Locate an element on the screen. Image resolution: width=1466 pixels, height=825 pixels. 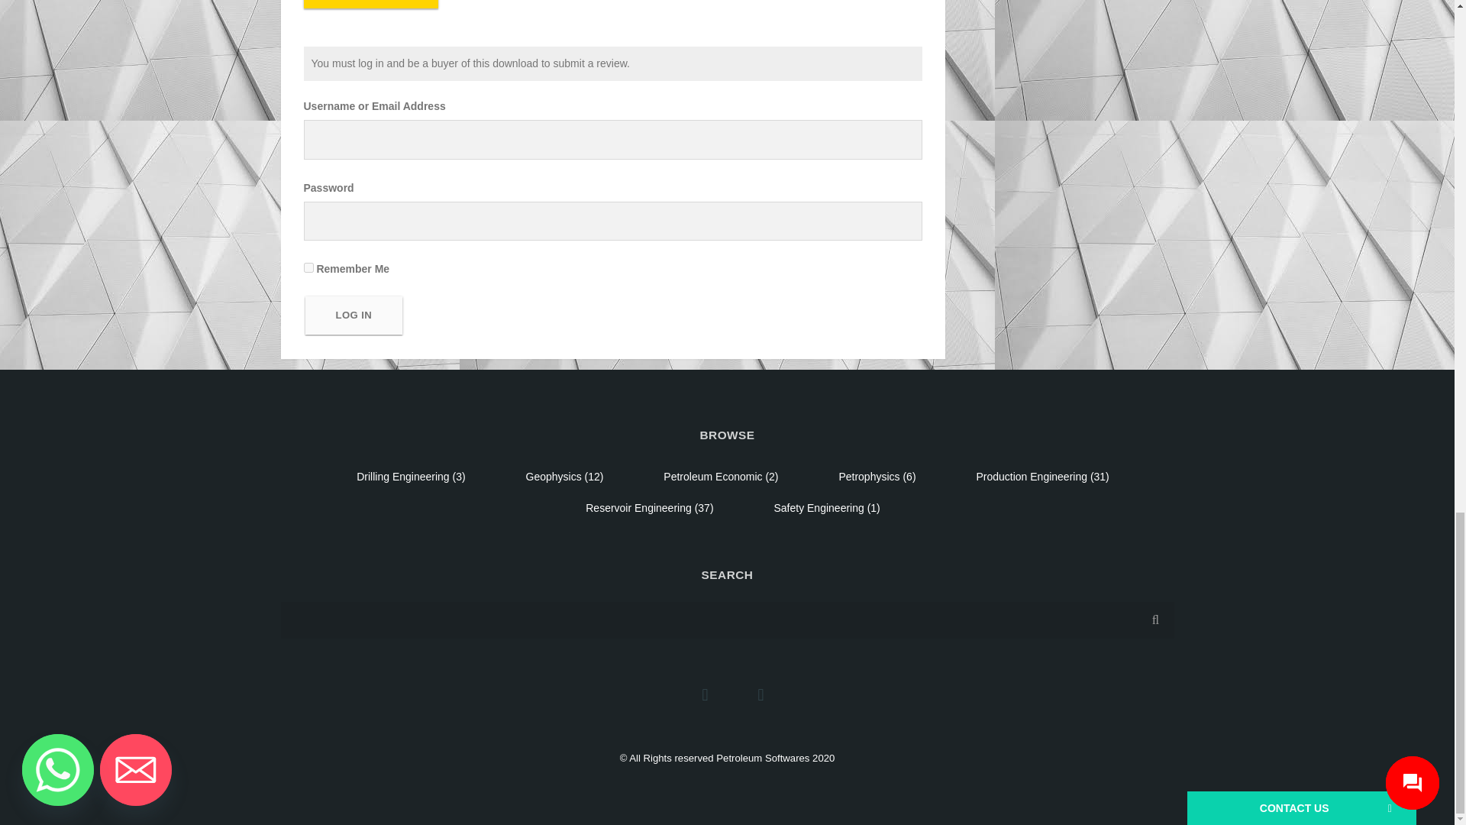
Safety Engineering is located at coordinates (819, 507).